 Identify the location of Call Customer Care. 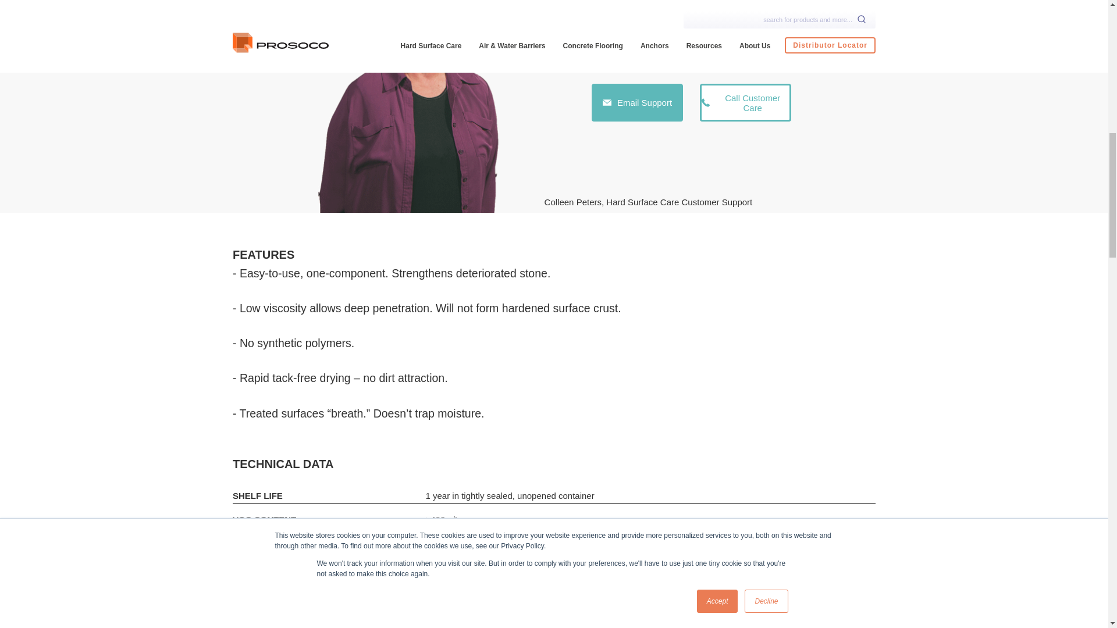
(745, 102).